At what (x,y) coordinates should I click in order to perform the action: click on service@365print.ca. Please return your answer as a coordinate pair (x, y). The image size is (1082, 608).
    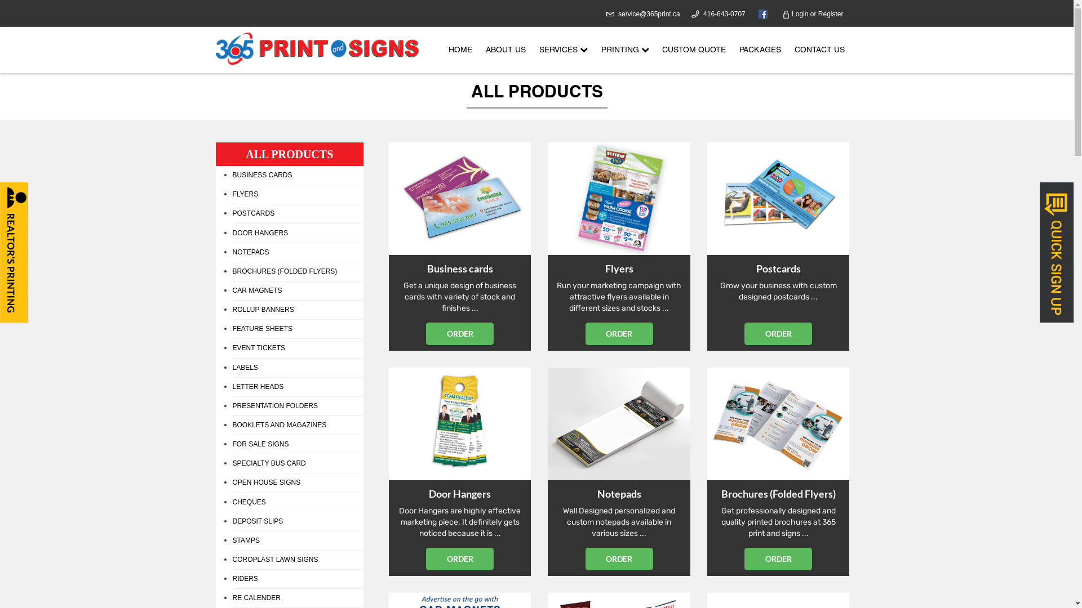
    Looking at the image, I should click on (649, 14).